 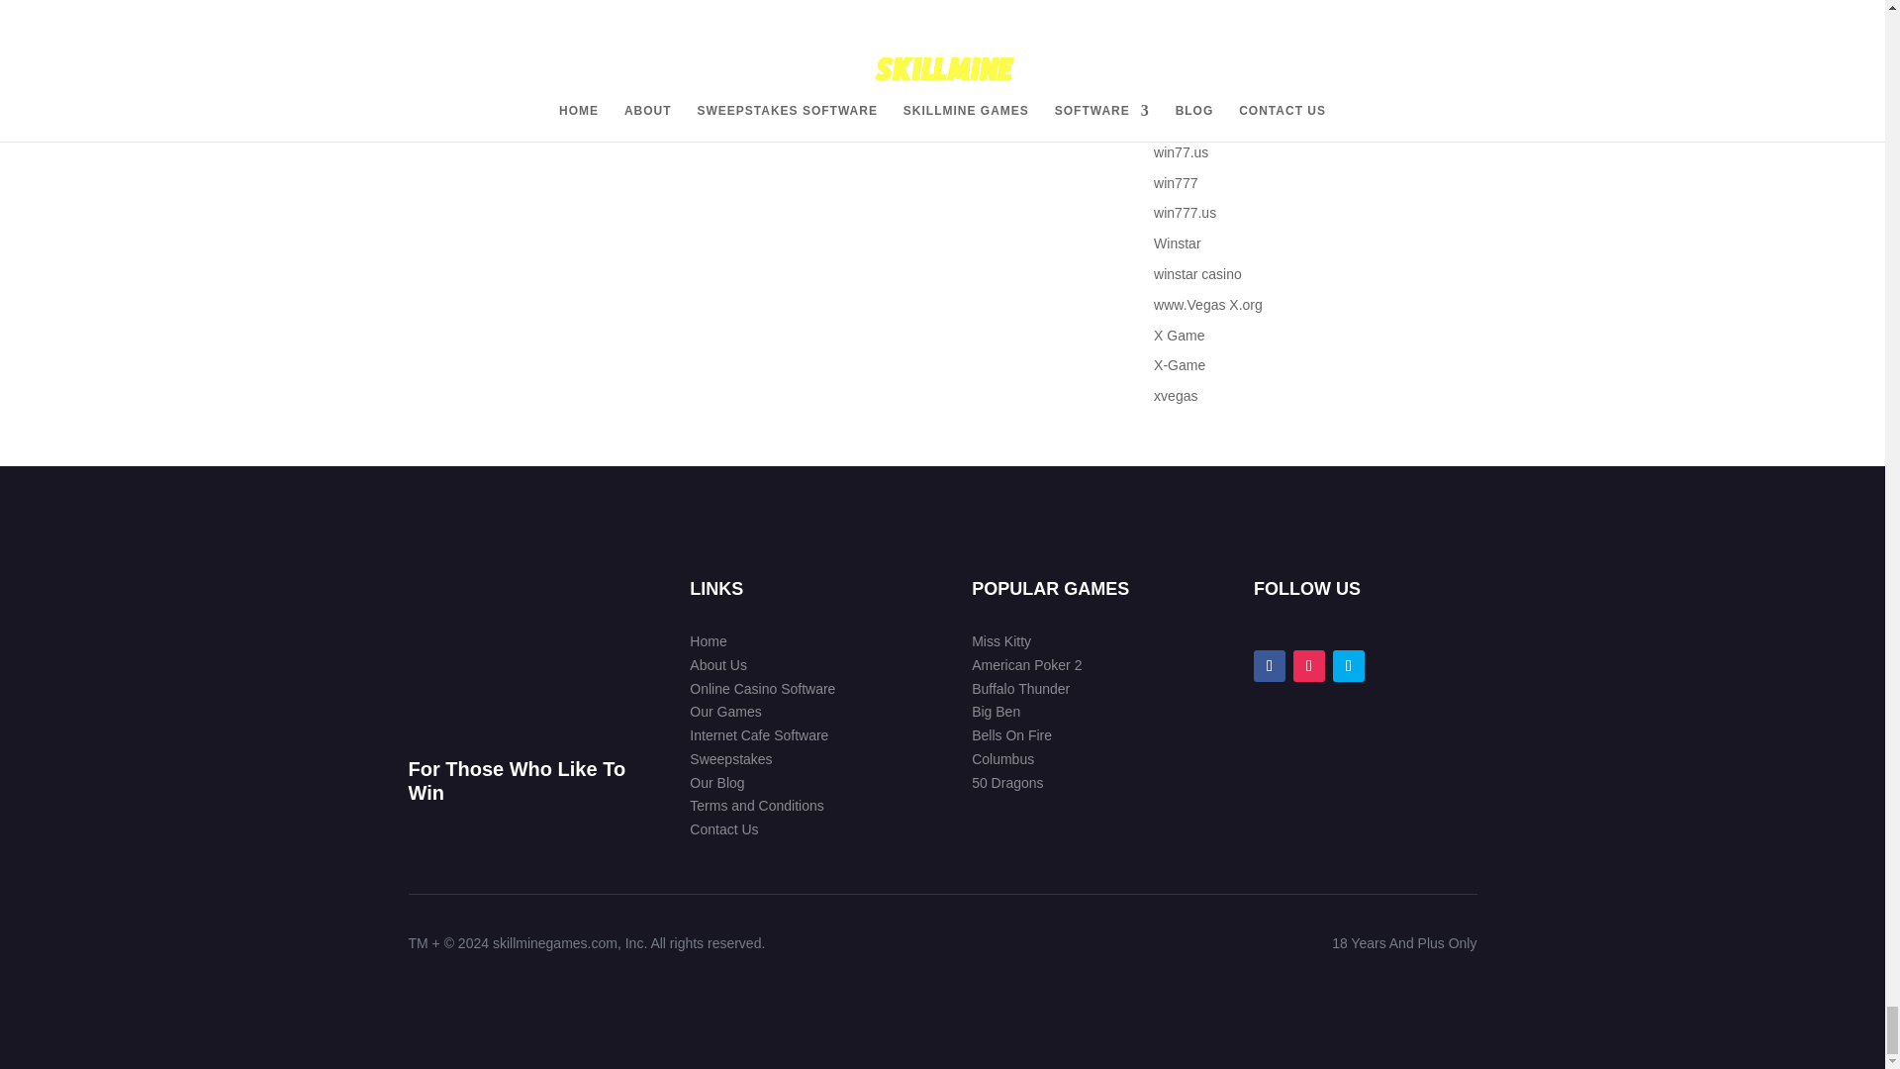 What do you see at coordinates (1270, 665) in the screenshot?
I see `Follow on Facebook` at bounding box center [1270, 665].